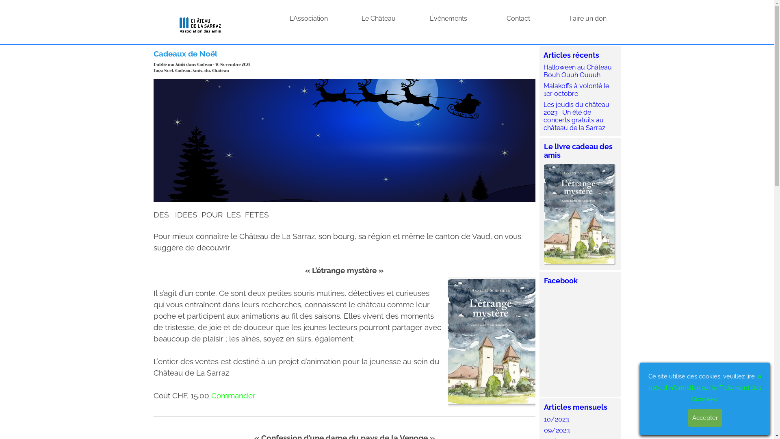 This screenshot has height=439, width=780. What do you see at coordinates (169, 71) in the screenshot?
I see `Noel` at bounding box center [169, 71].